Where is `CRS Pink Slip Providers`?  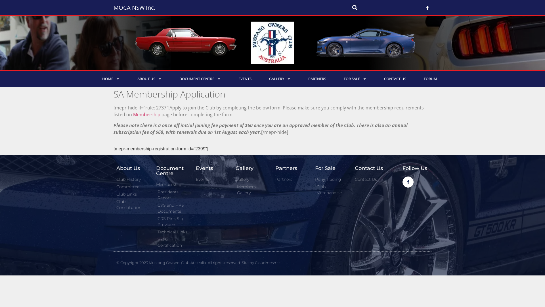
CRS Pink Slip Providers is located at coordinates (173, 222).